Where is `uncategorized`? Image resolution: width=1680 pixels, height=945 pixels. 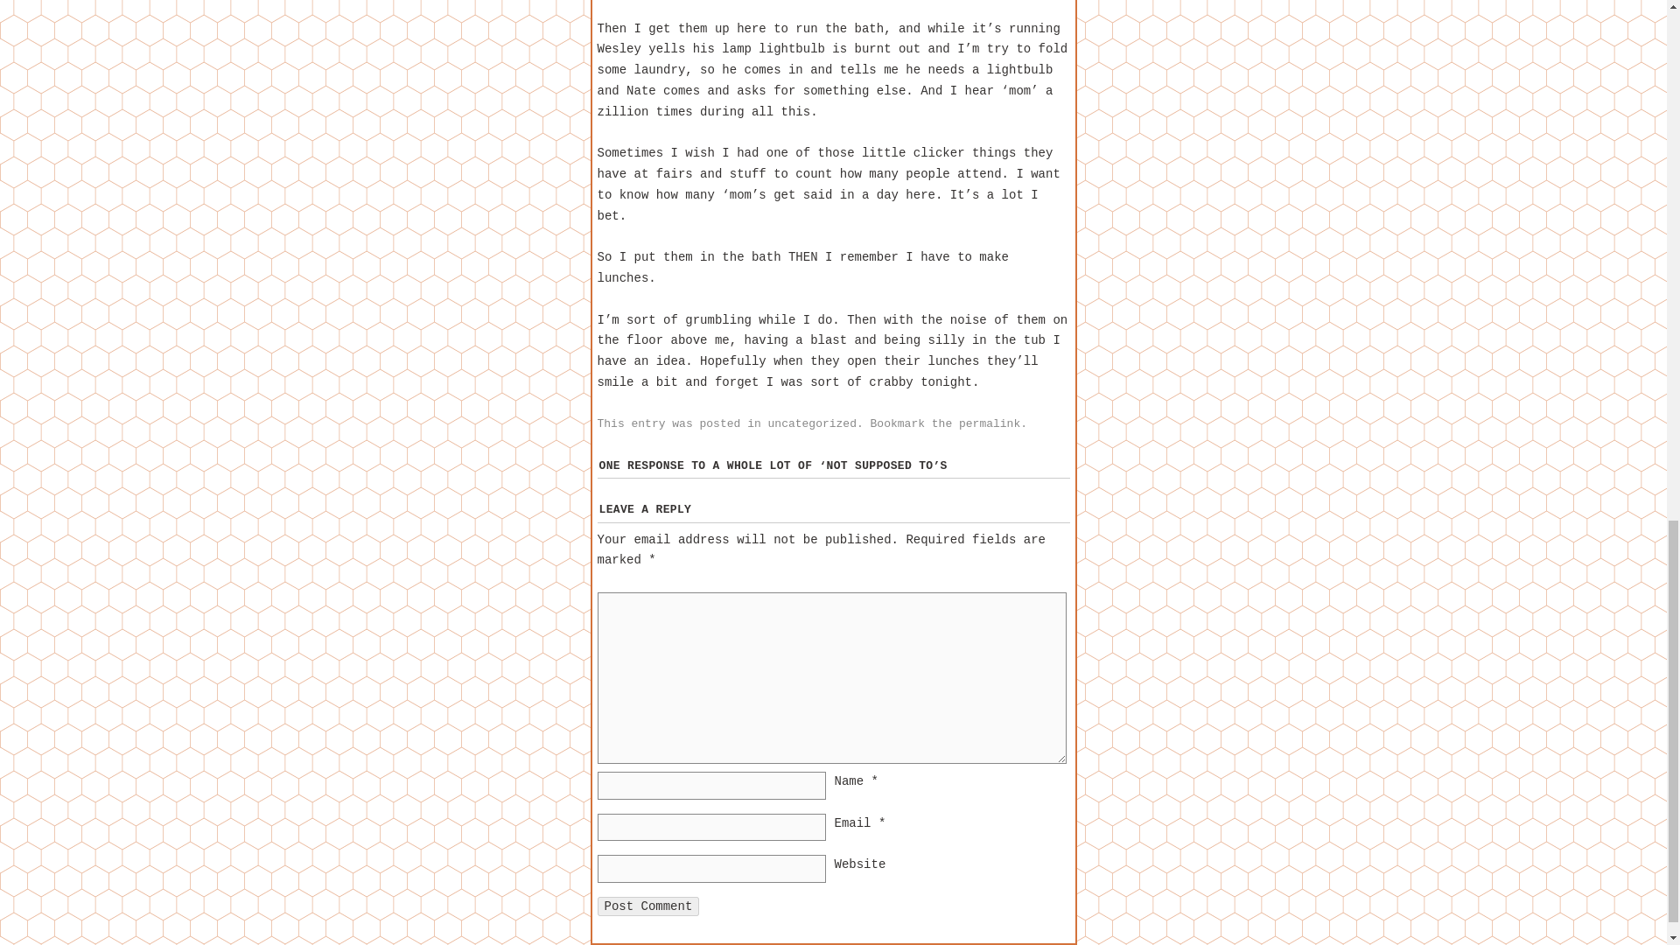
uncategorized is located at coordinates (812, 423).